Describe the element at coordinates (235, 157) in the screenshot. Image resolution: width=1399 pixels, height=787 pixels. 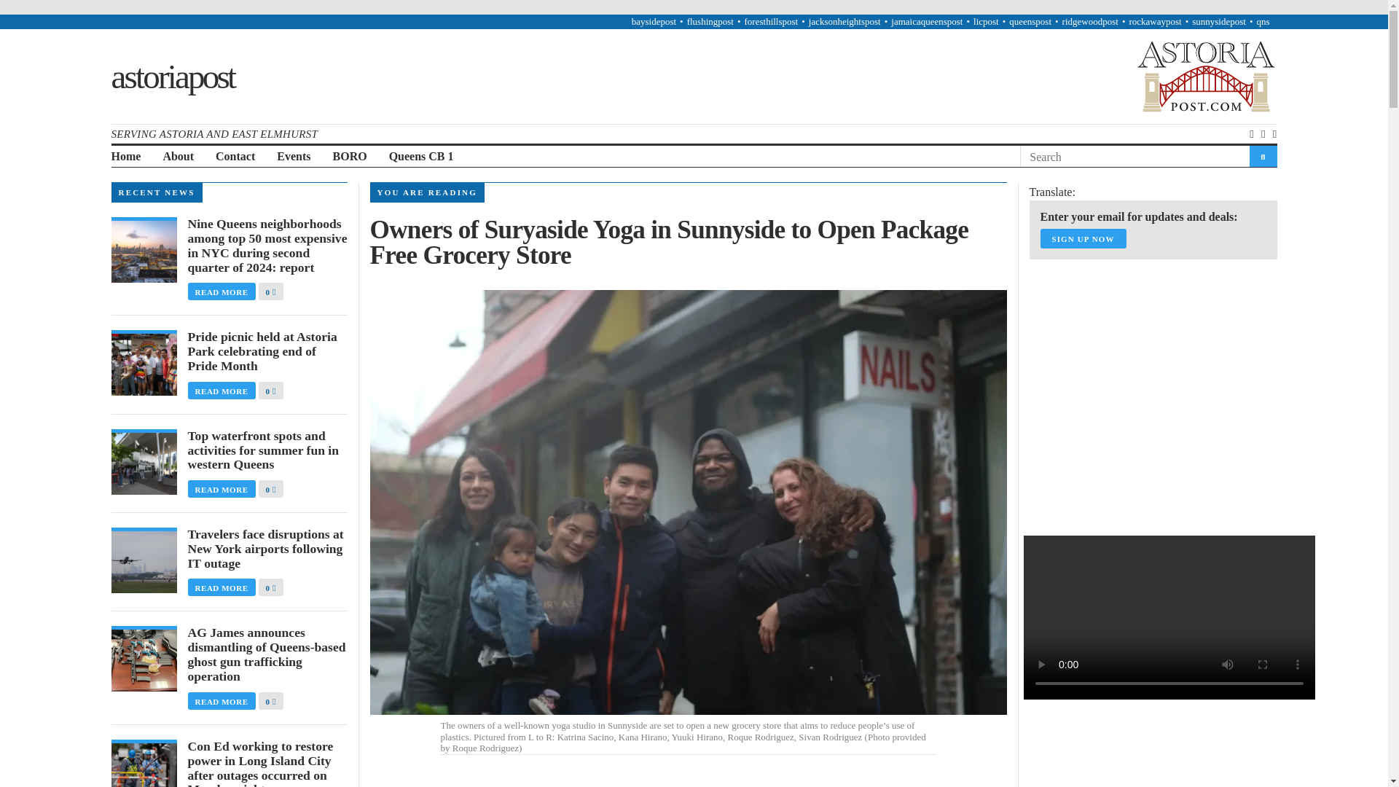
I see `Contact` at that location.